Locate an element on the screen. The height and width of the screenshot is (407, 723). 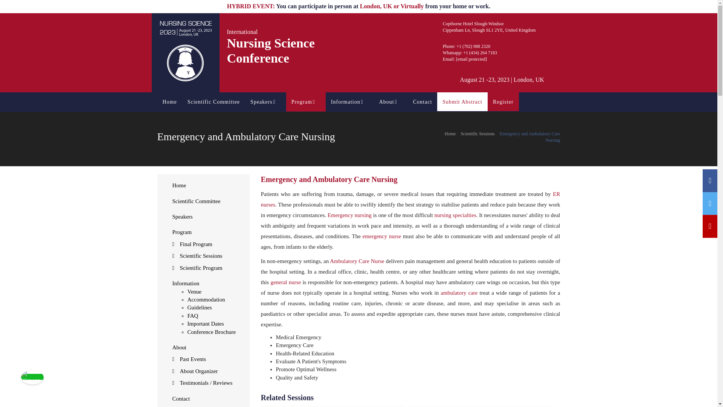
Information is located at coordinates (349, 102).